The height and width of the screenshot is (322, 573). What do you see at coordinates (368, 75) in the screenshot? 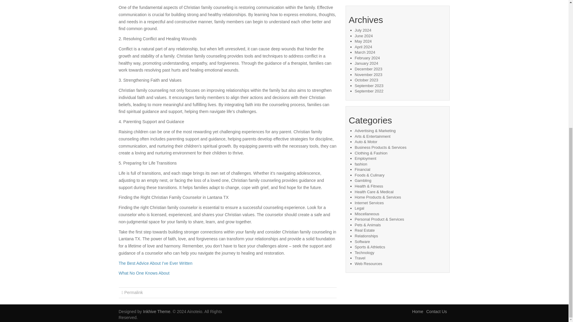
I see `November 2023` at bounding box center [368, 75].